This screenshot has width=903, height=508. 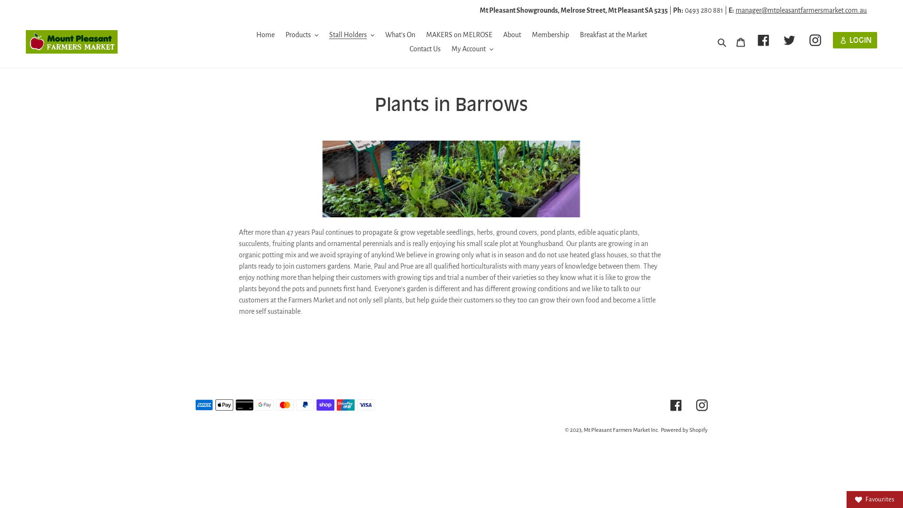 What do you see at coordinates (855, 40) in the screenshot?
I see `Log in` at bounding box center [855, 40].